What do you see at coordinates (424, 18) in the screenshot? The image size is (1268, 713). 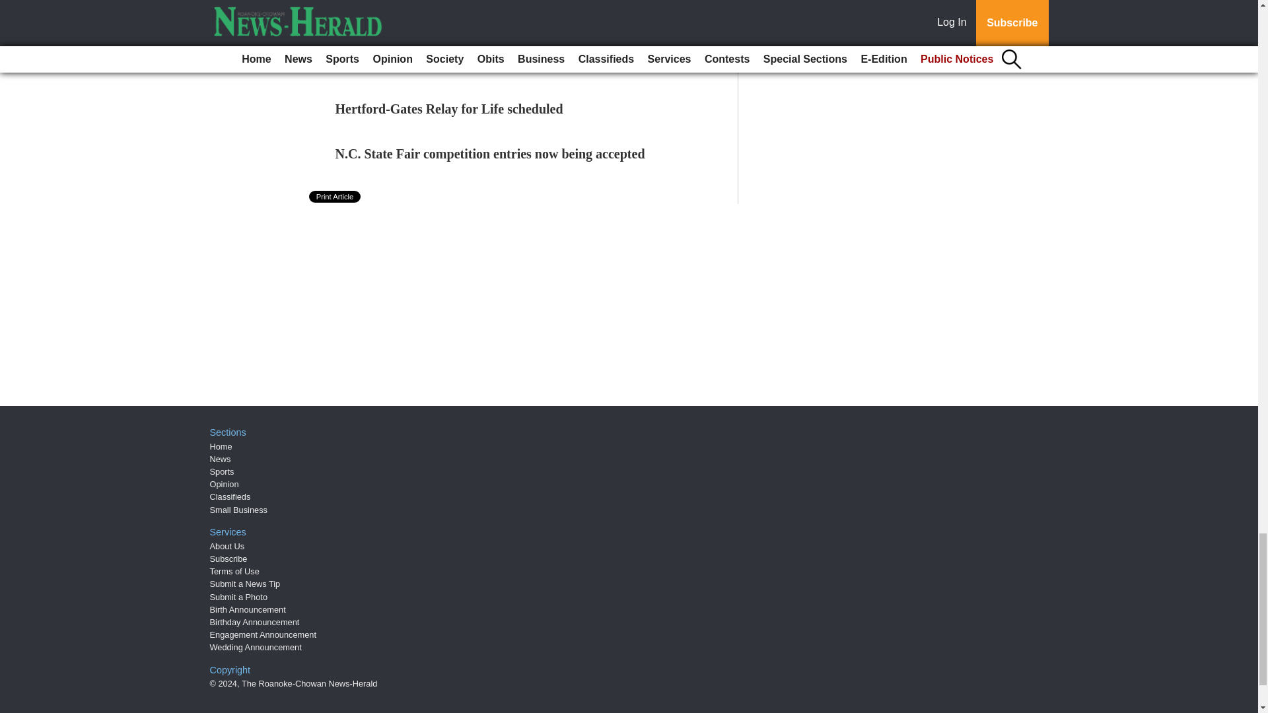 I see `Rich Square bans dog tethering` at bounding box center [424, 18].